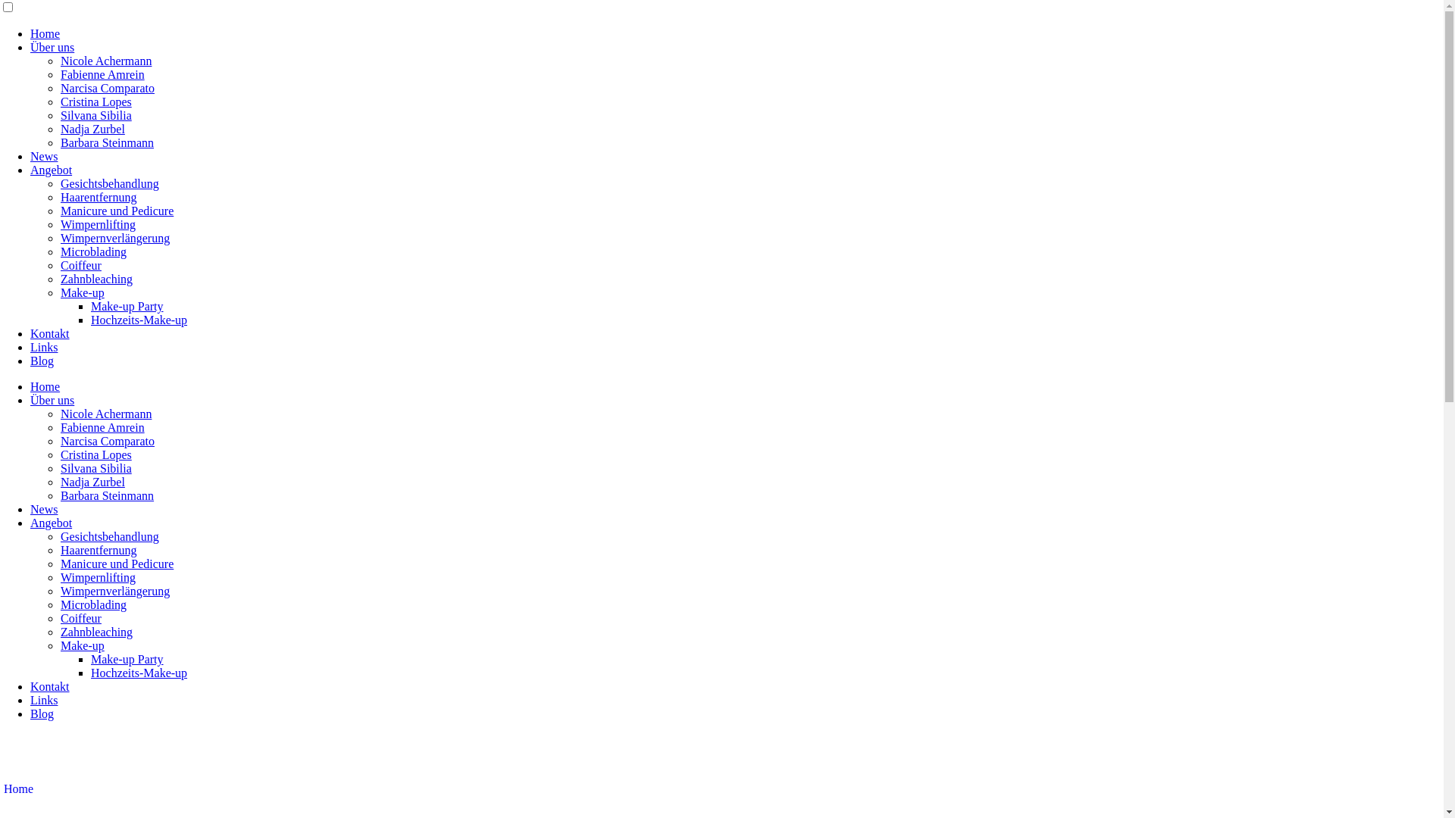  Describe the element at coordinates (96, 468) in the screenshot. I see `Silvana Sibilia` at that location.